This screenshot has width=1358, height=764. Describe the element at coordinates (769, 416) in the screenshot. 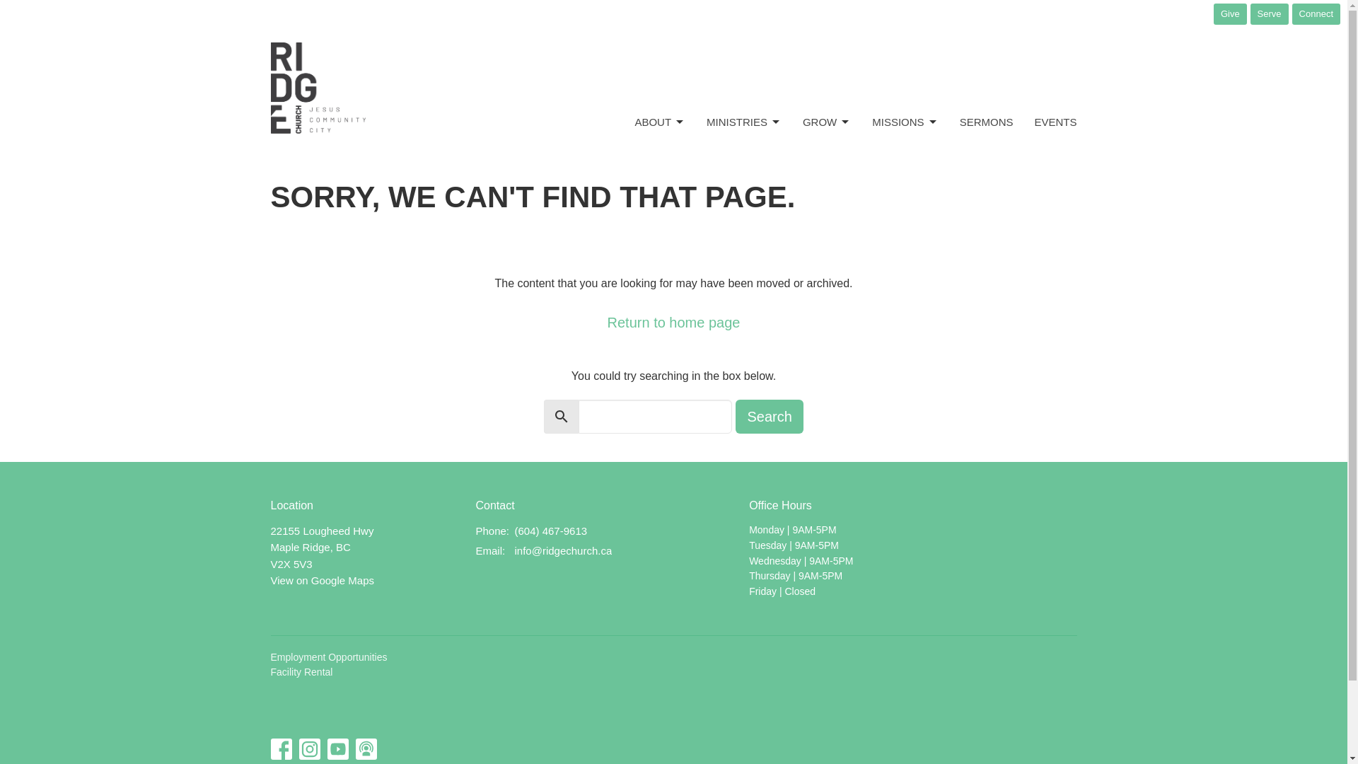

I see `Search` at that location.